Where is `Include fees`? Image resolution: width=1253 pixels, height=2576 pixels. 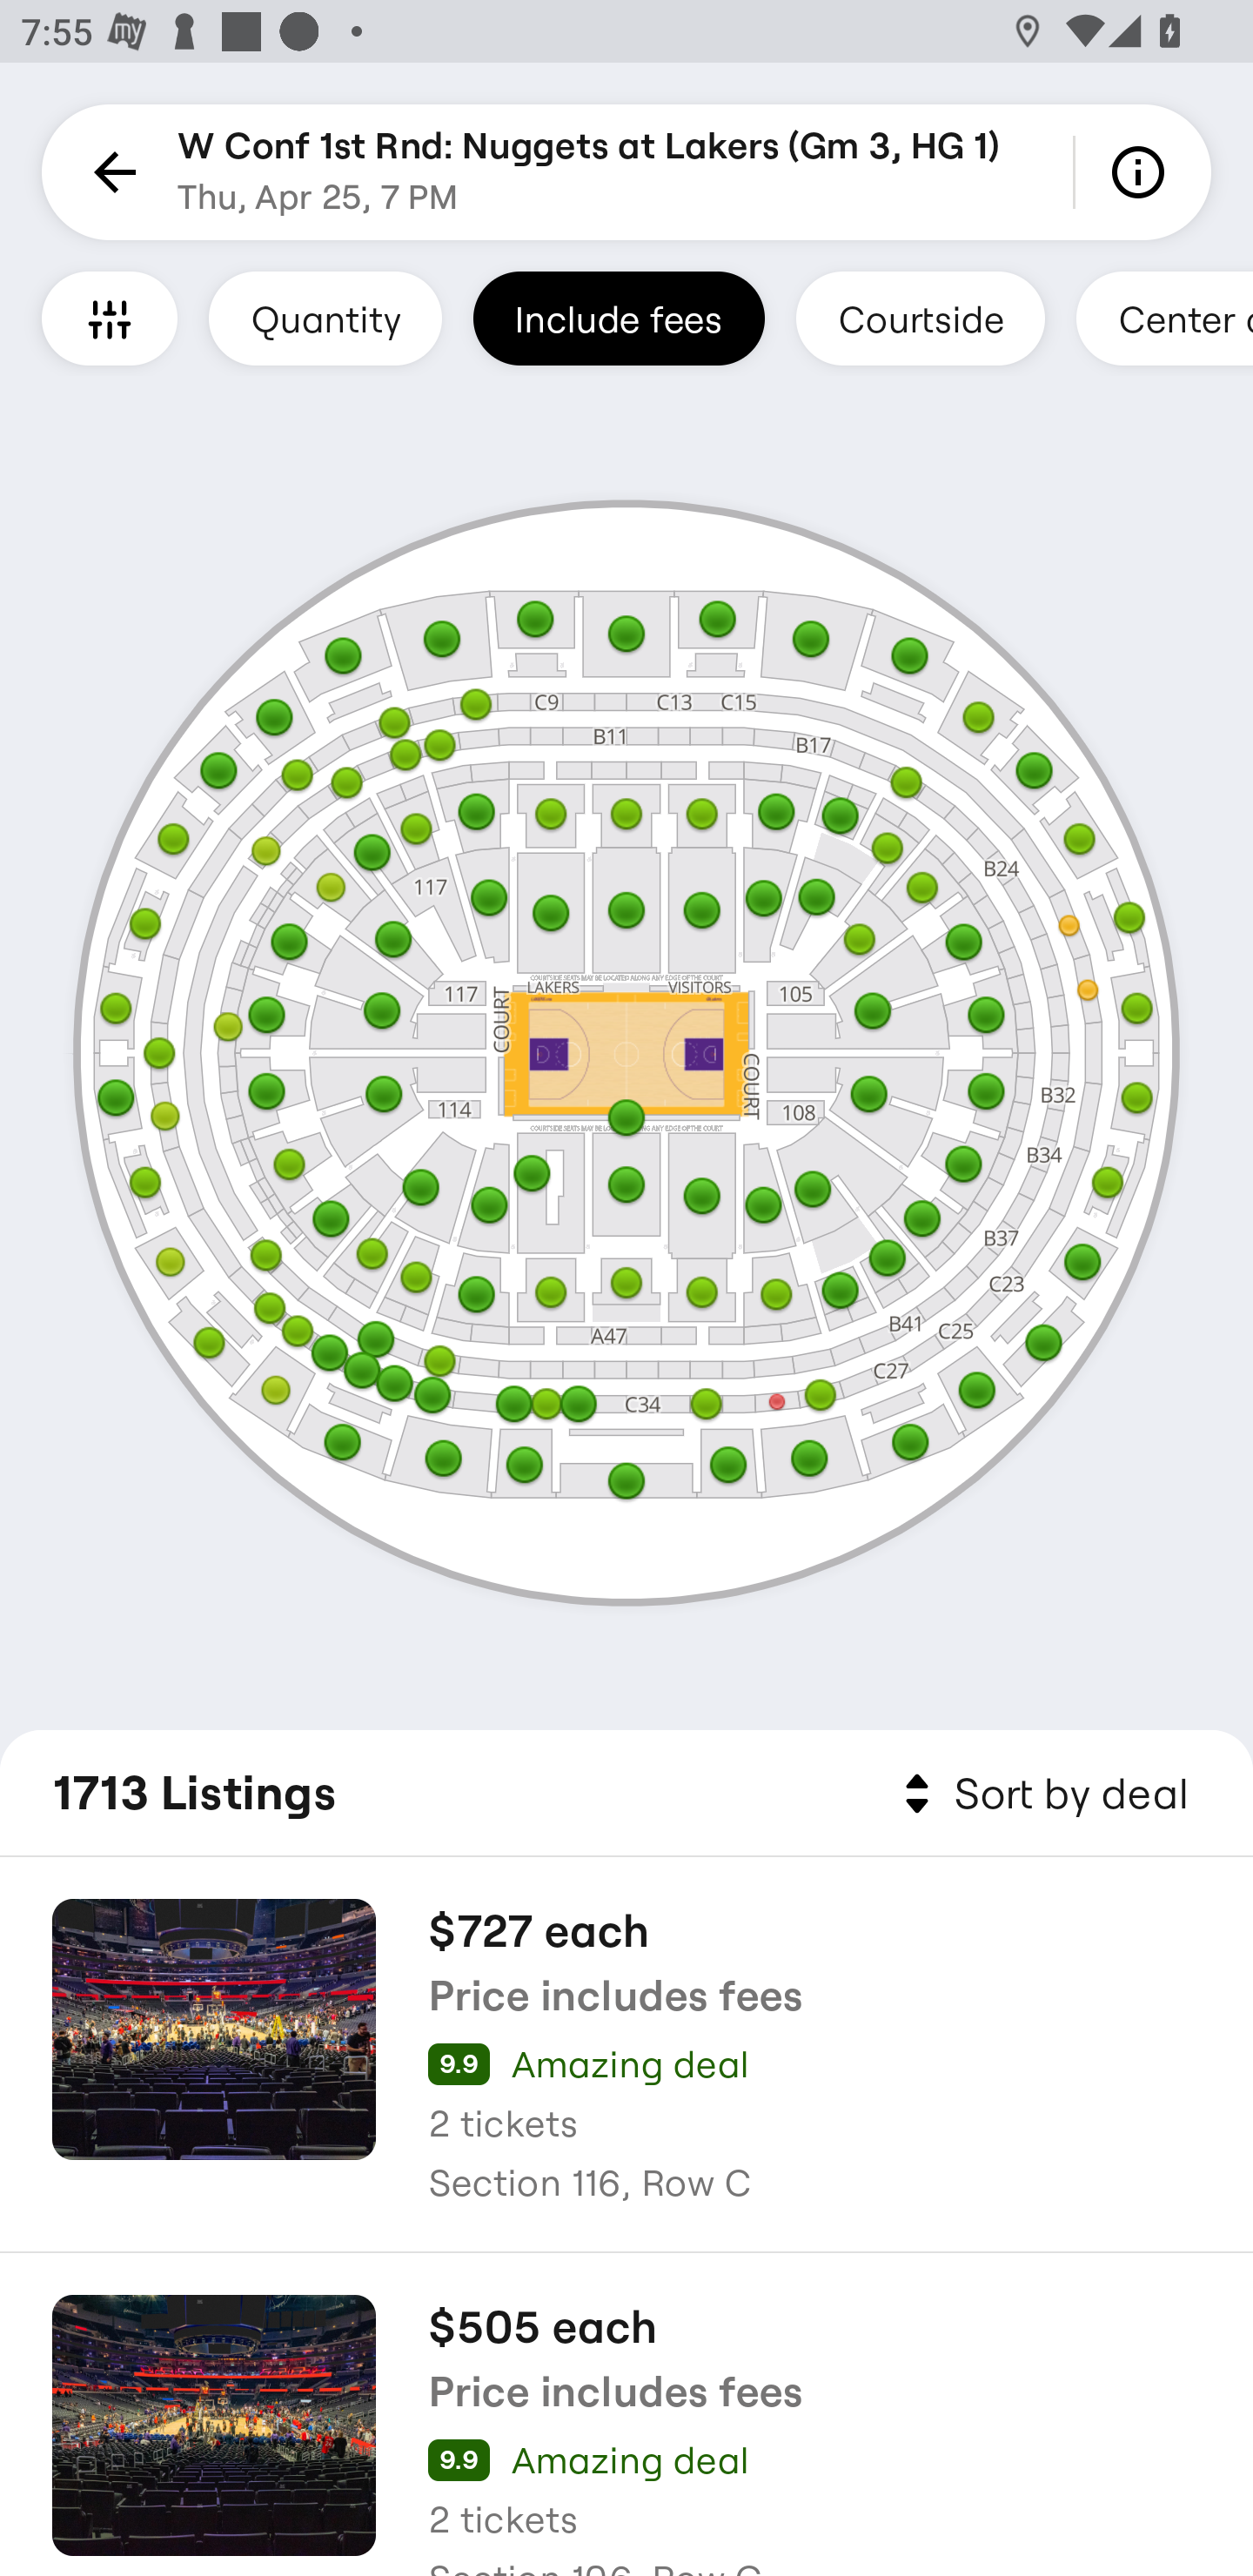 Include fees is located at coordinates (619, 318).